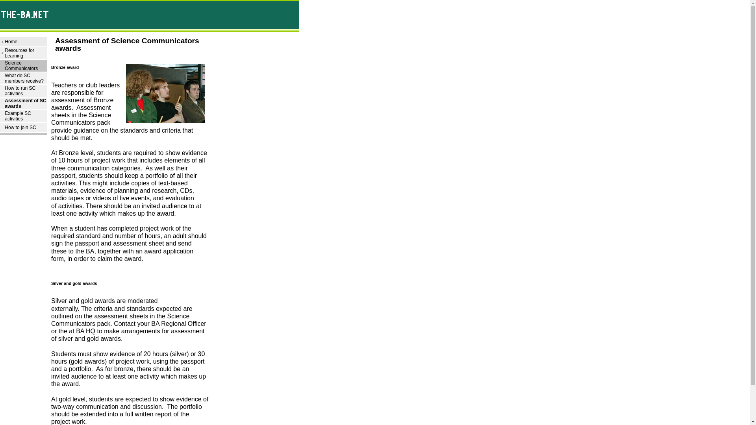 The image size is (756, 425). I want to click on How to run SC activities, so click(20, 91).